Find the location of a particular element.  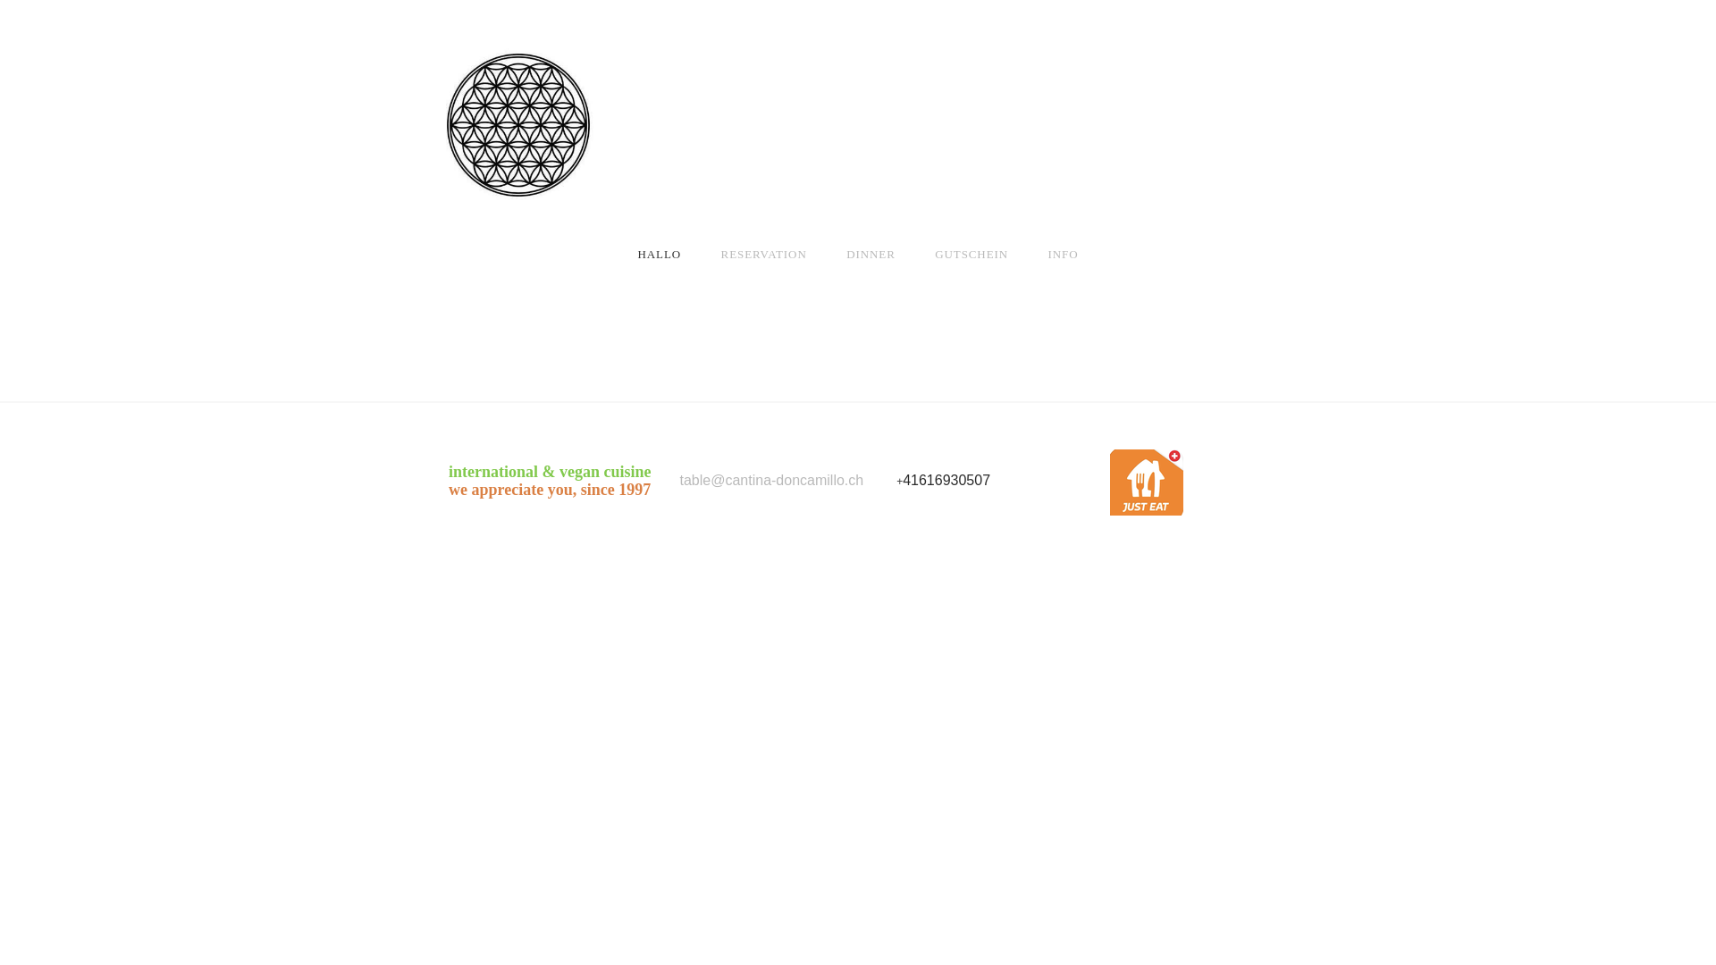

GUTSCHEIN is located at coordinates (972, 254).